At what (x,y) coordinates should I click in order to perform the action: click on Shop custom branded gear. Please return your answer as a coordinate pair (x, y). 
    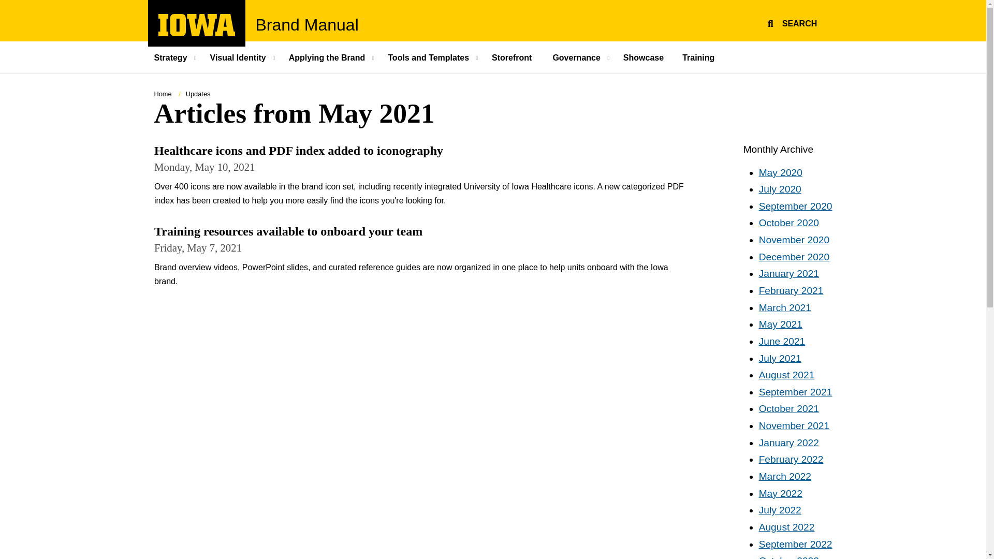
    Looking at the image, I should click on (511, 57).